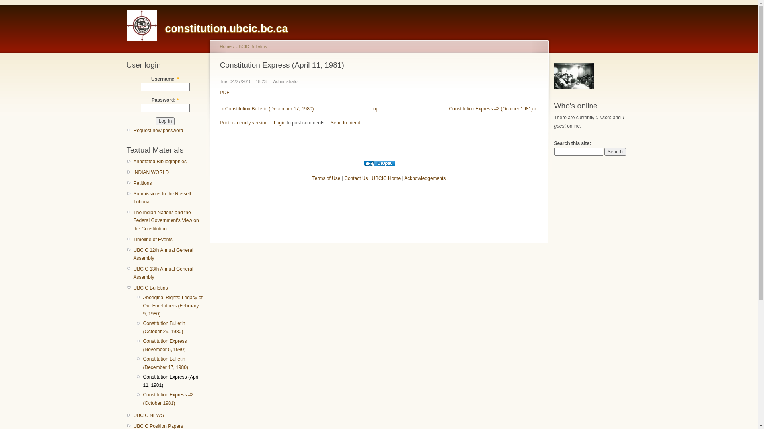 Image resolution: width=764 pixels, height=429 pixels. I want to click on Send to friend, so click(345, 123).